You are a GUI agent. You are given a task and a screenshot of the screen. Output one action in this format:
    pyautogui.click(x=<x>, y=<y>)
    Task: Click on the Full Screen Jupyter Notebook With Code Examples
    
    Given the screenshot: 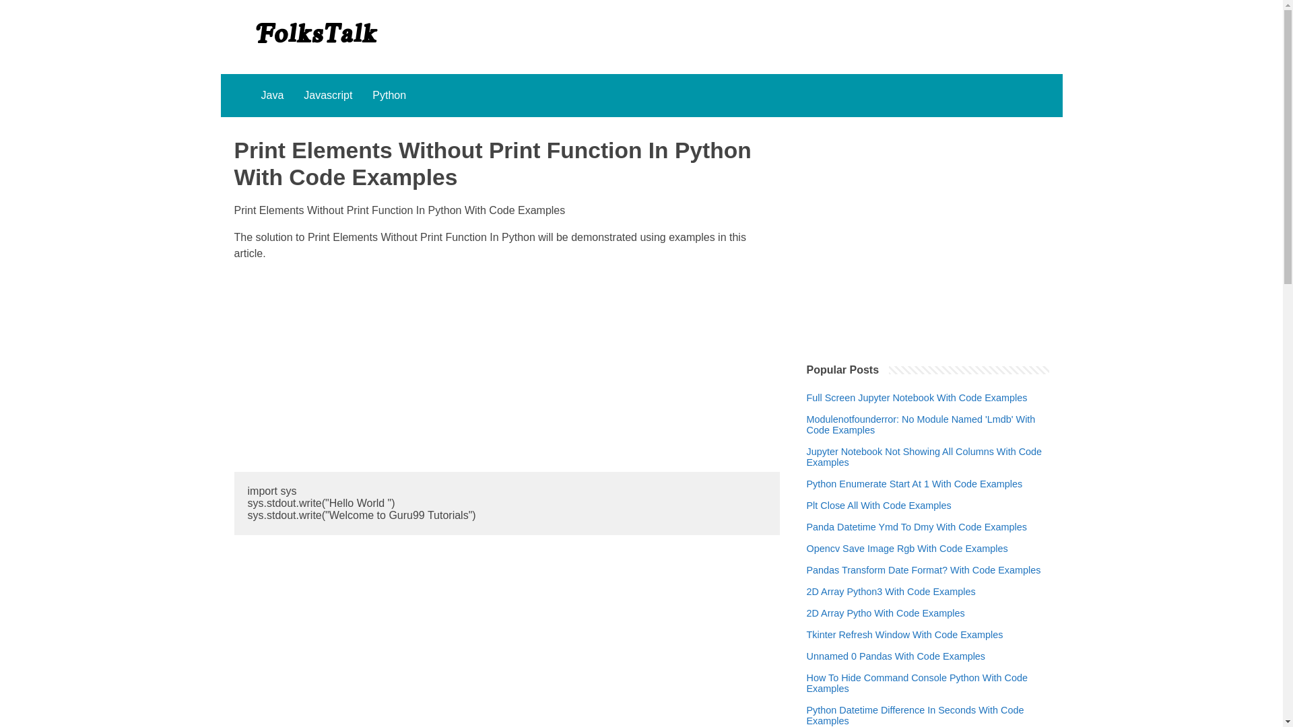 What is the action you would take?
    pyautogui.click(x=917, y=398)
    